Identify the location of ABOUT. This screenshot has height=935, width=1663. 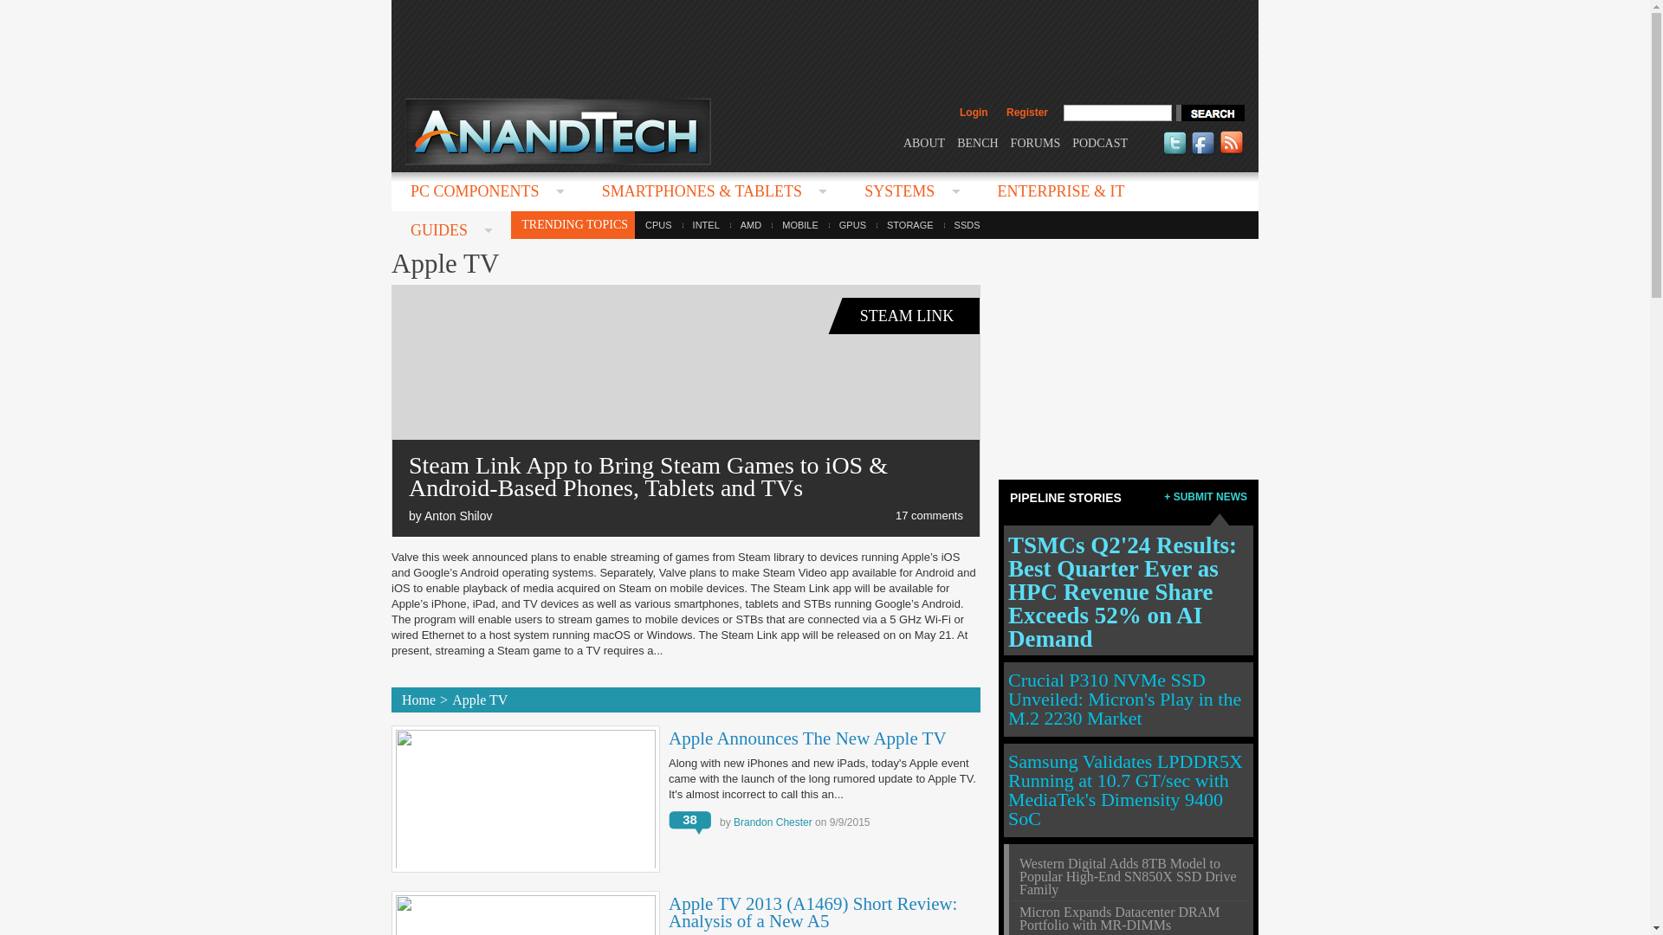
(923, 142).